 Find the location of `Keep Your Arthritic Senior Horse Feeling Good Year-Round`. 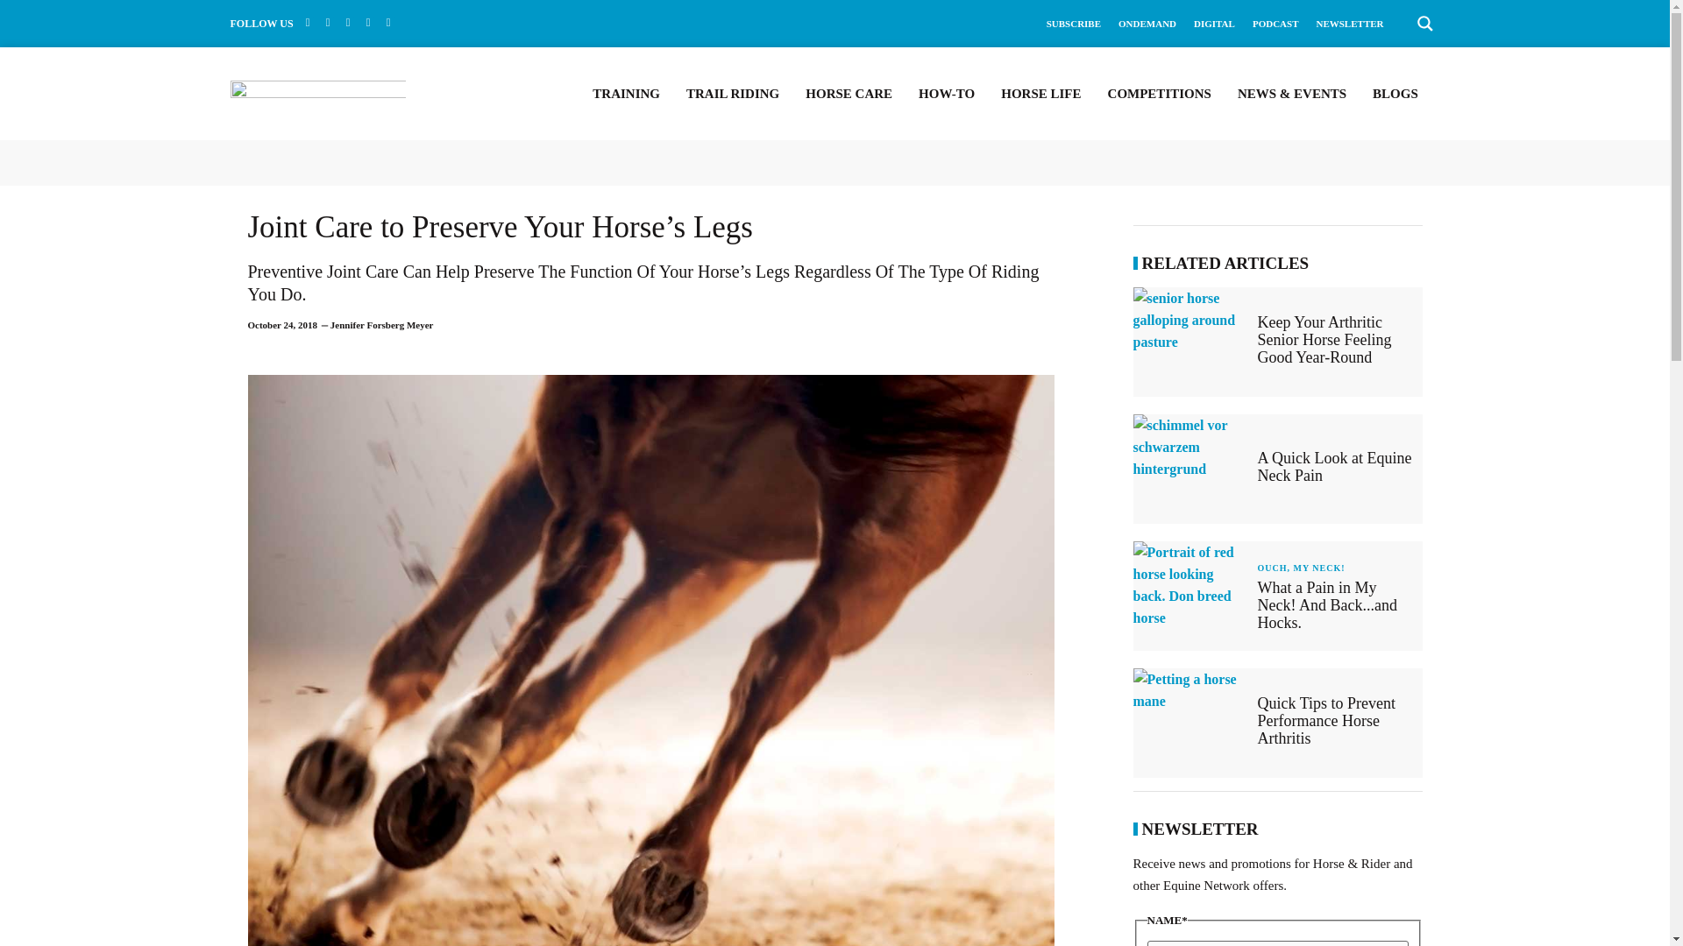

Keep Your Arthritic Senior Horse Feeling Good Year-Round is located at coordinates (1324, 339).